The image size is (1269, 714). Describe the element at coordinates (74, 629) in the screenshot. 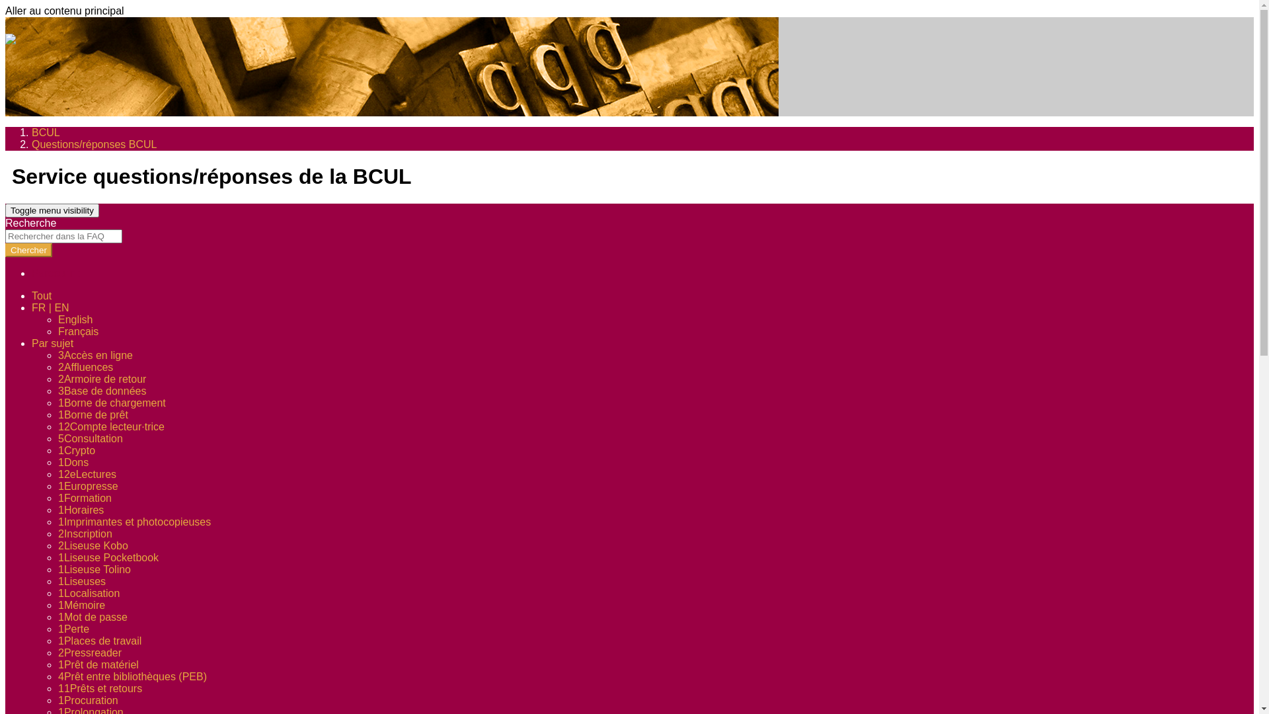

I see `1Perte` at that location.